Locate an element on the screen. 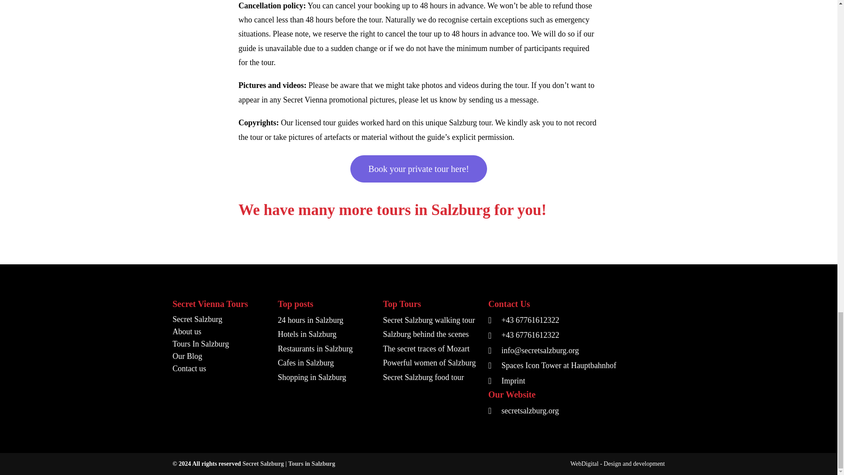  Cafes in Salzburg is located at coordinates (325, 362).